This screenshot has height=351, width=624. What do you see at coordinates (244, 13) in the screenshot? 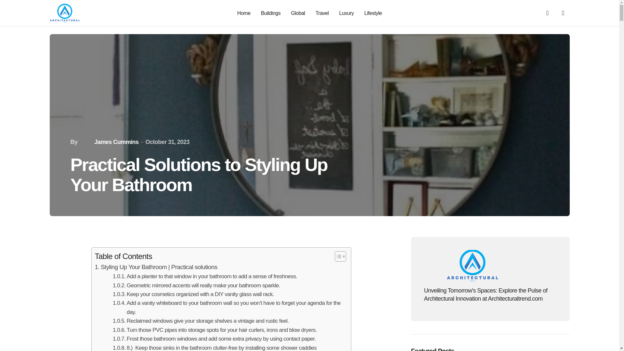
I see `Home` at bounding box center [244, 13].